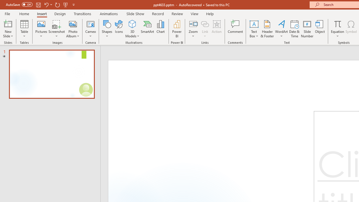 The width and height of the screenshot is (359, 202). I want to click on SmartArt..., so click(148, 29).